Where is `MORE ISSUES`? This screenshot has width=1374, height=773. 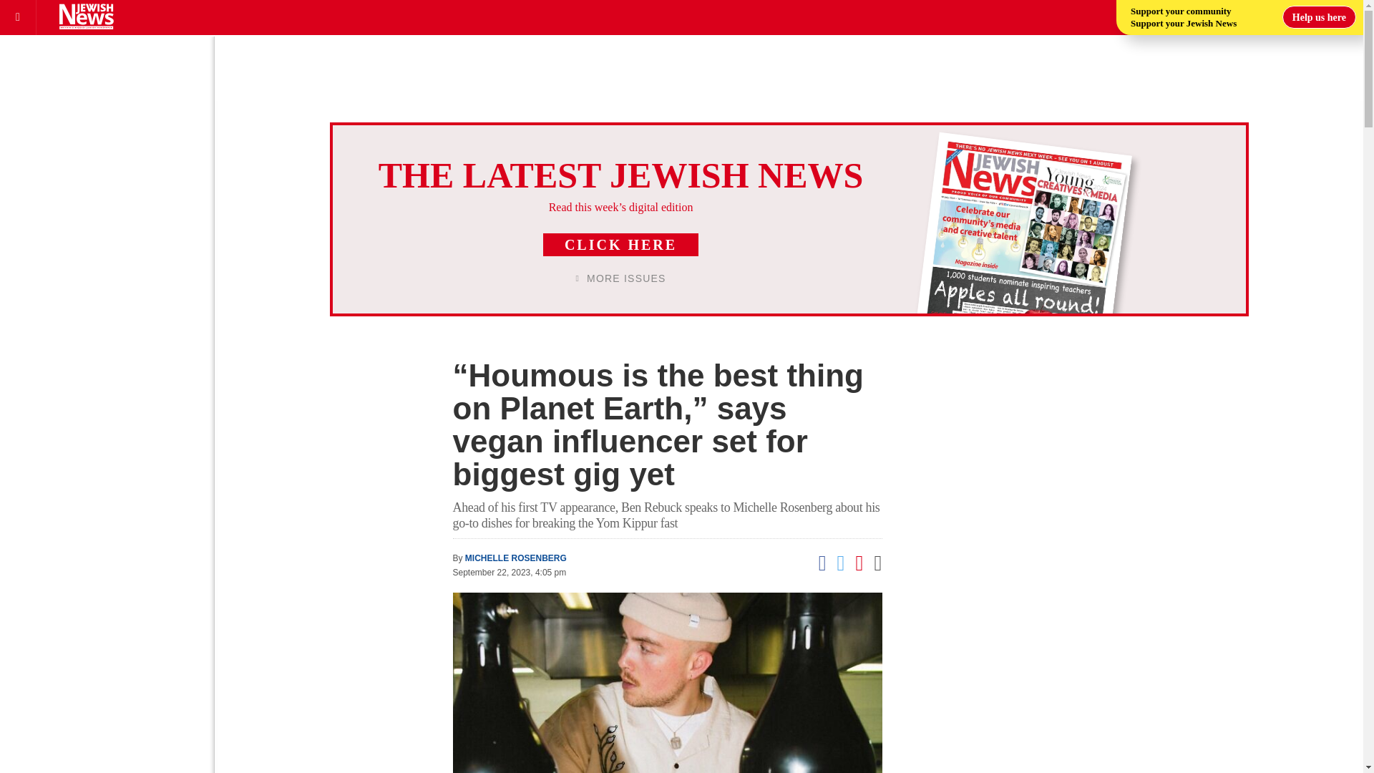
MORE ISSUES is located at coordinates (621, 278).